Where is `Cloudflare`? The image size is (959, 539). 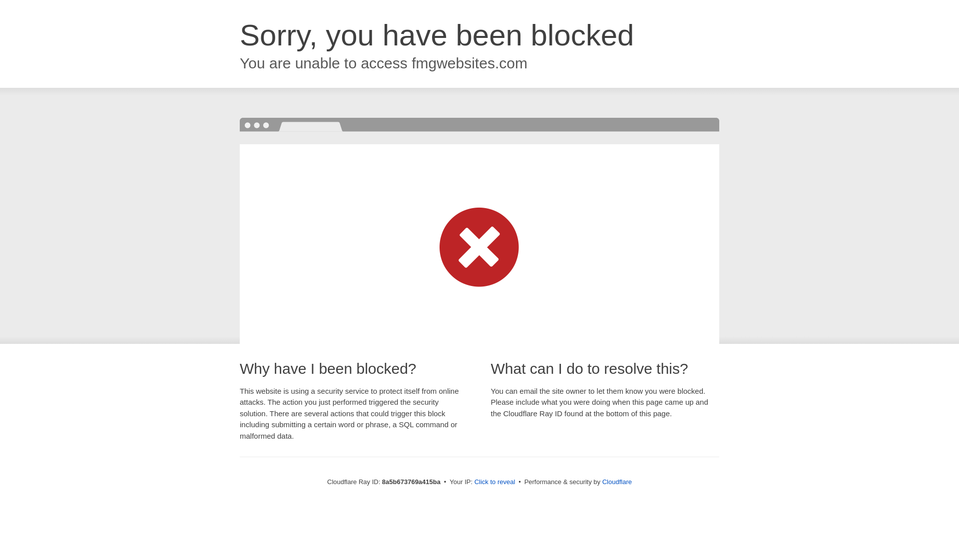
Cloudflare is located at coordinates (617, 482).